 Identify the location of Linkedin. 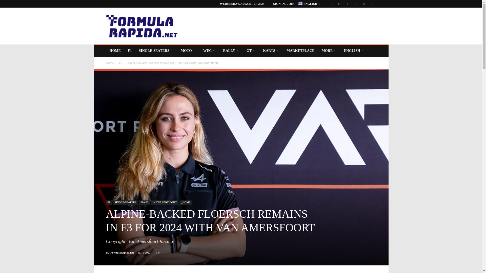
(356, 4).